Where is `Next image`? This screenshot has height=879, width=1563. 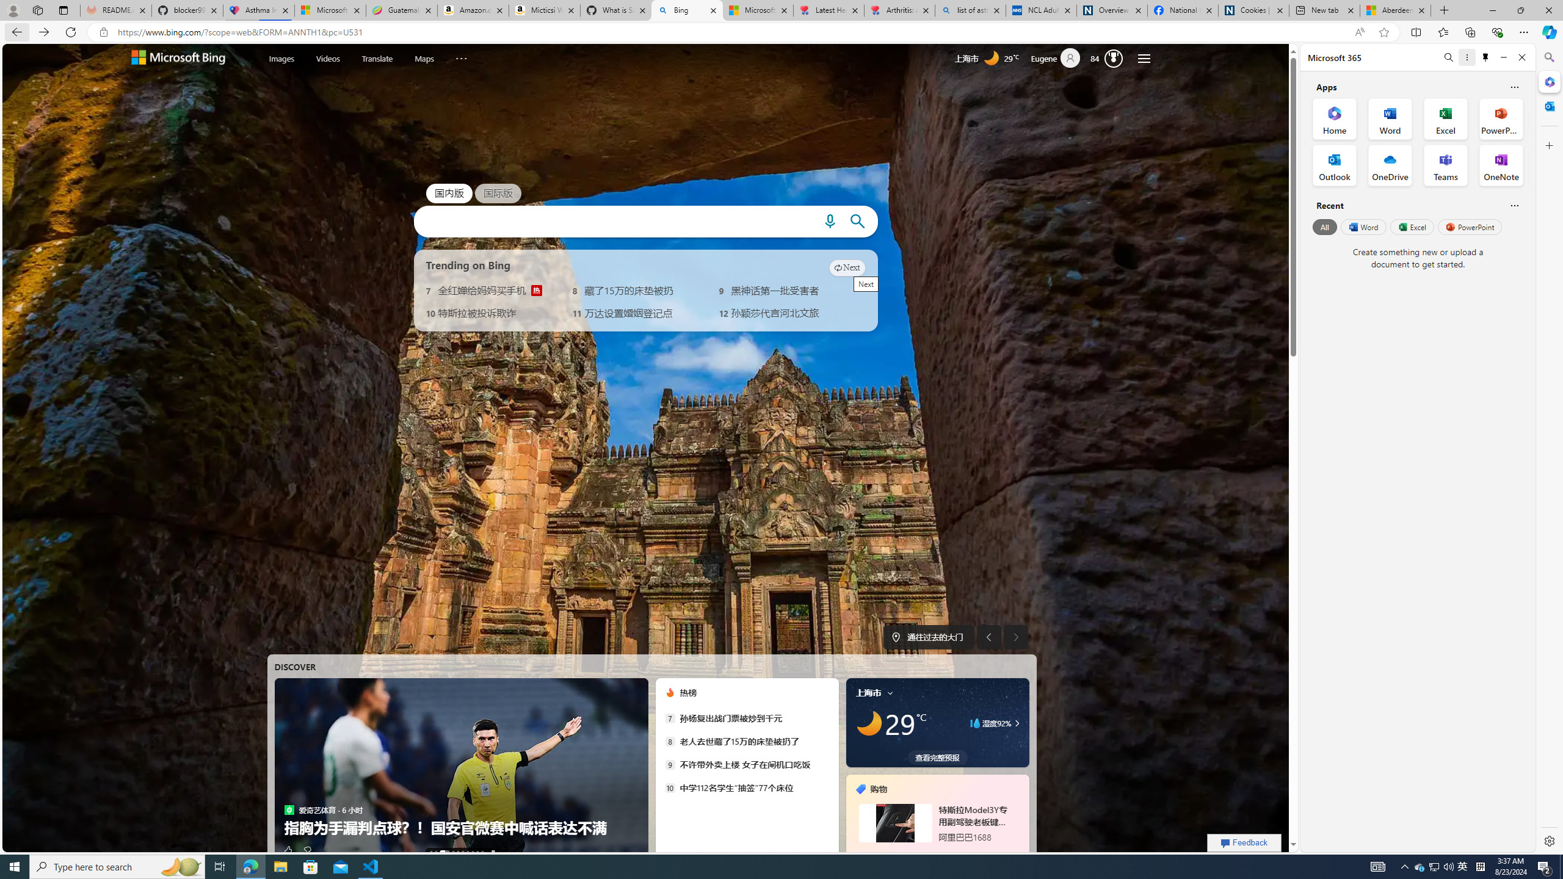
Next image is located at coordinates (1016, 637).